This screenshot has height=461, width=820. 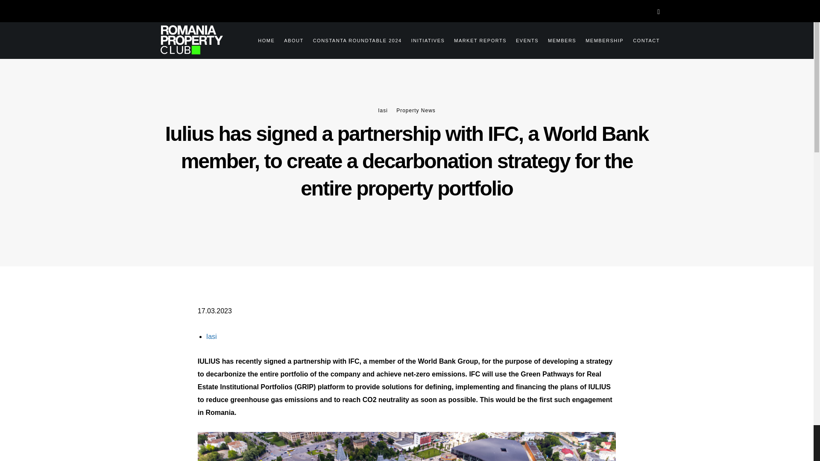 I want to click on INITIATIVES, so click(x=423, y=39).